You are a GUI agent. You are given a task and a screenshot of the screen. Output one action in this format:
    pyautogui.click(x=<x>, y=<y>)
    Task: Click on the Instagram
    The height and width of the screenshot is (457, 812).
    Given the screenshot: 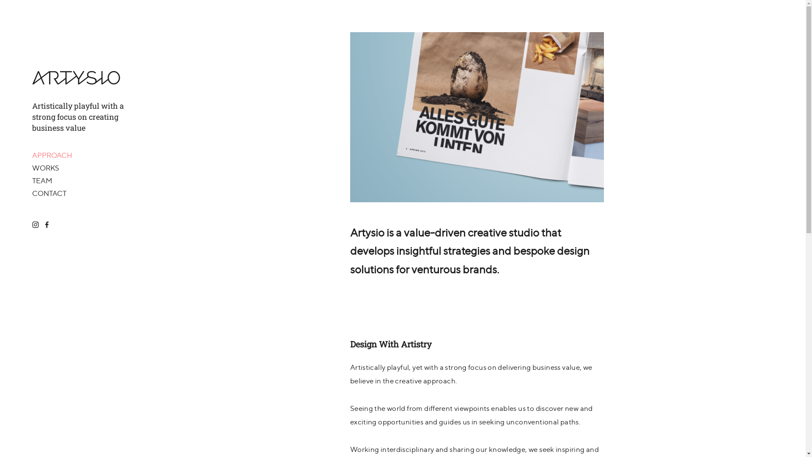 What is the action you would take?
    pyautogui.click(x=36, y=225)
    